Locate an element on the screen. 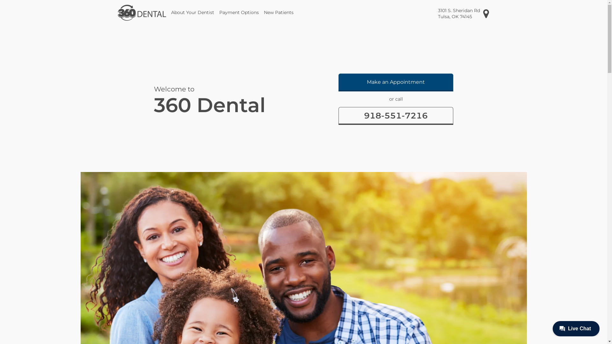 The width and height of the screenshot is (612, 344). 3101 S. Sheridan Rd
Tulsa, OK 74145 is located at coordinates (464, 13).